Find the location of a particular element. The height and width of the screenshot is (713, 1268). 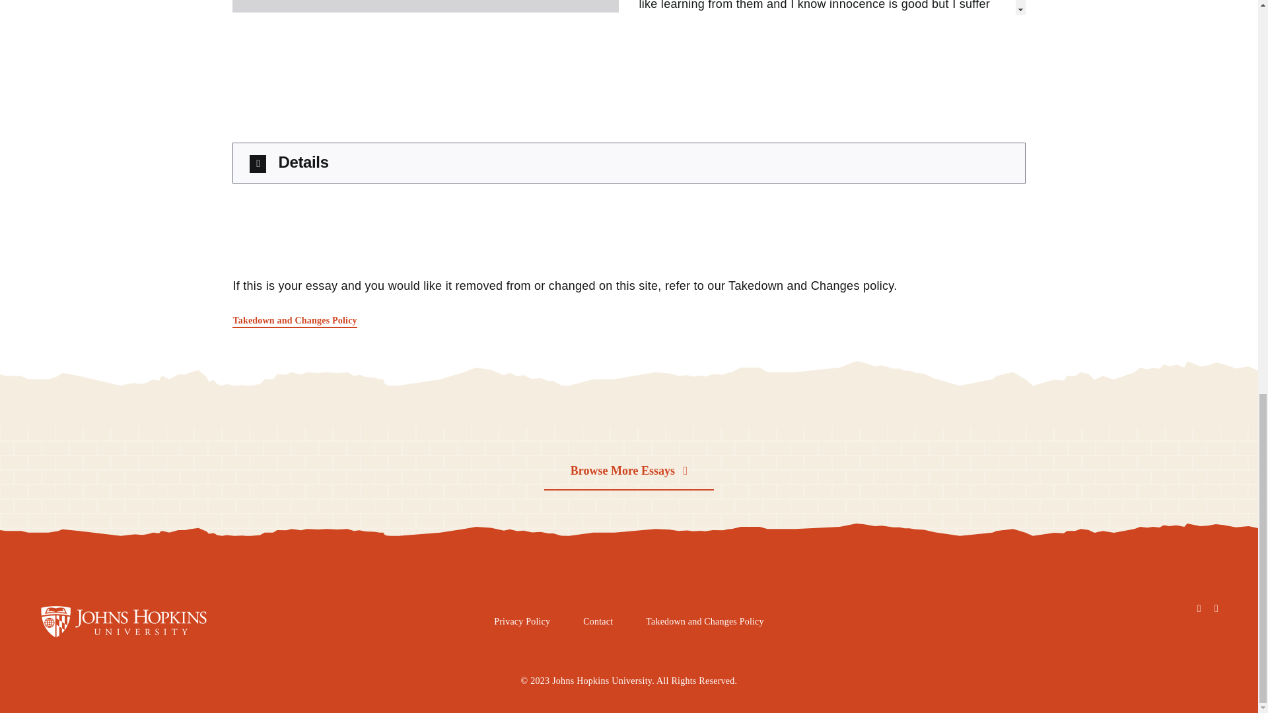

Takedown and Changes Policy is located at coordinates (294, 322).